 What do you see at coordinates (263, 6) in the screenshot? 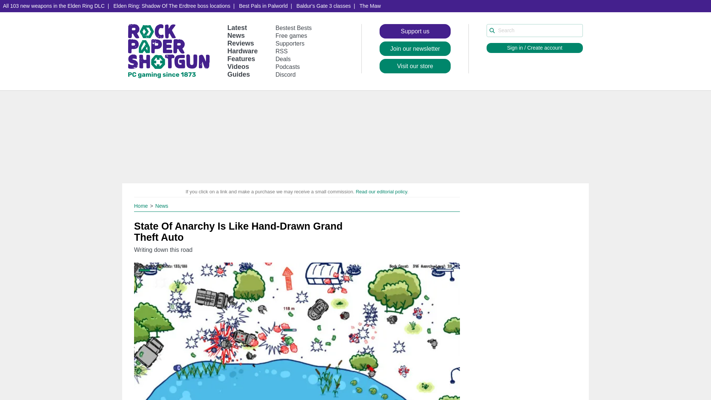
I see `Best Pals in Palworld` at bounding box center [263, 6].